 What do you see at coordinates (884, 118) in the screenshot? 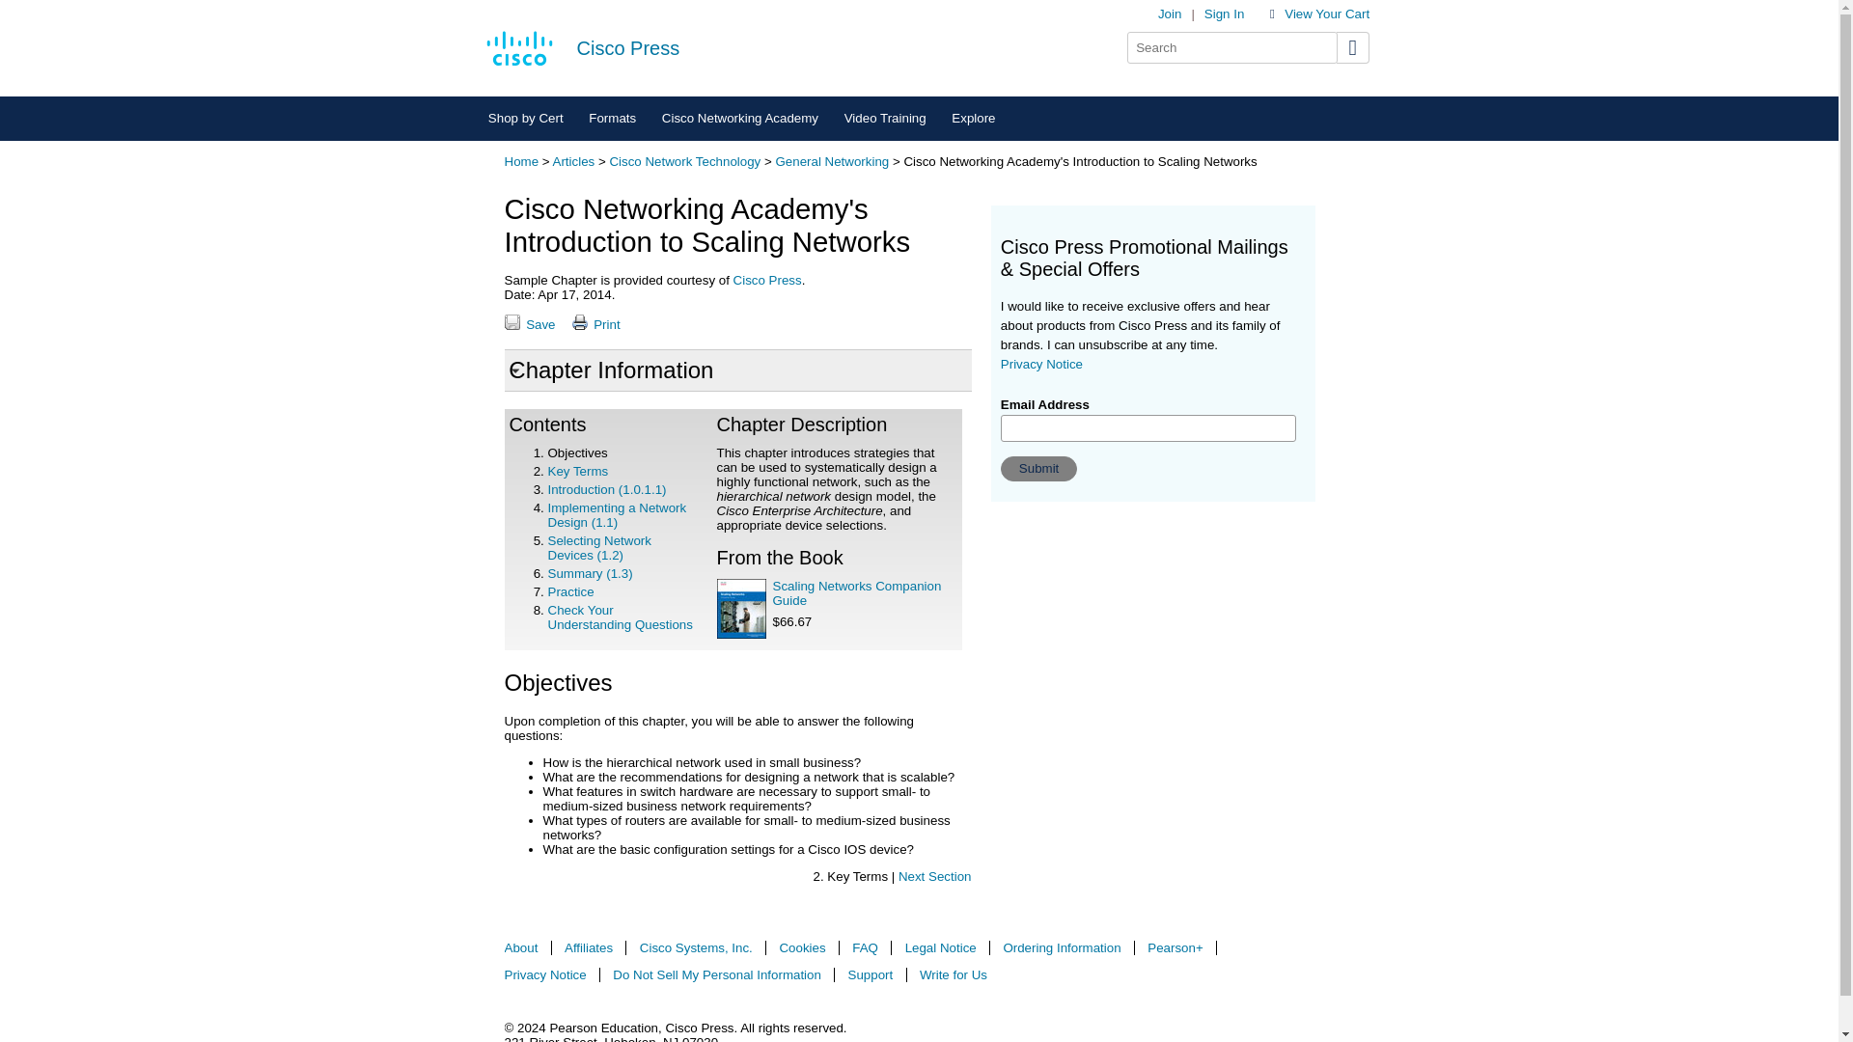
I see `Video Training` at bounding box center [884, 118].